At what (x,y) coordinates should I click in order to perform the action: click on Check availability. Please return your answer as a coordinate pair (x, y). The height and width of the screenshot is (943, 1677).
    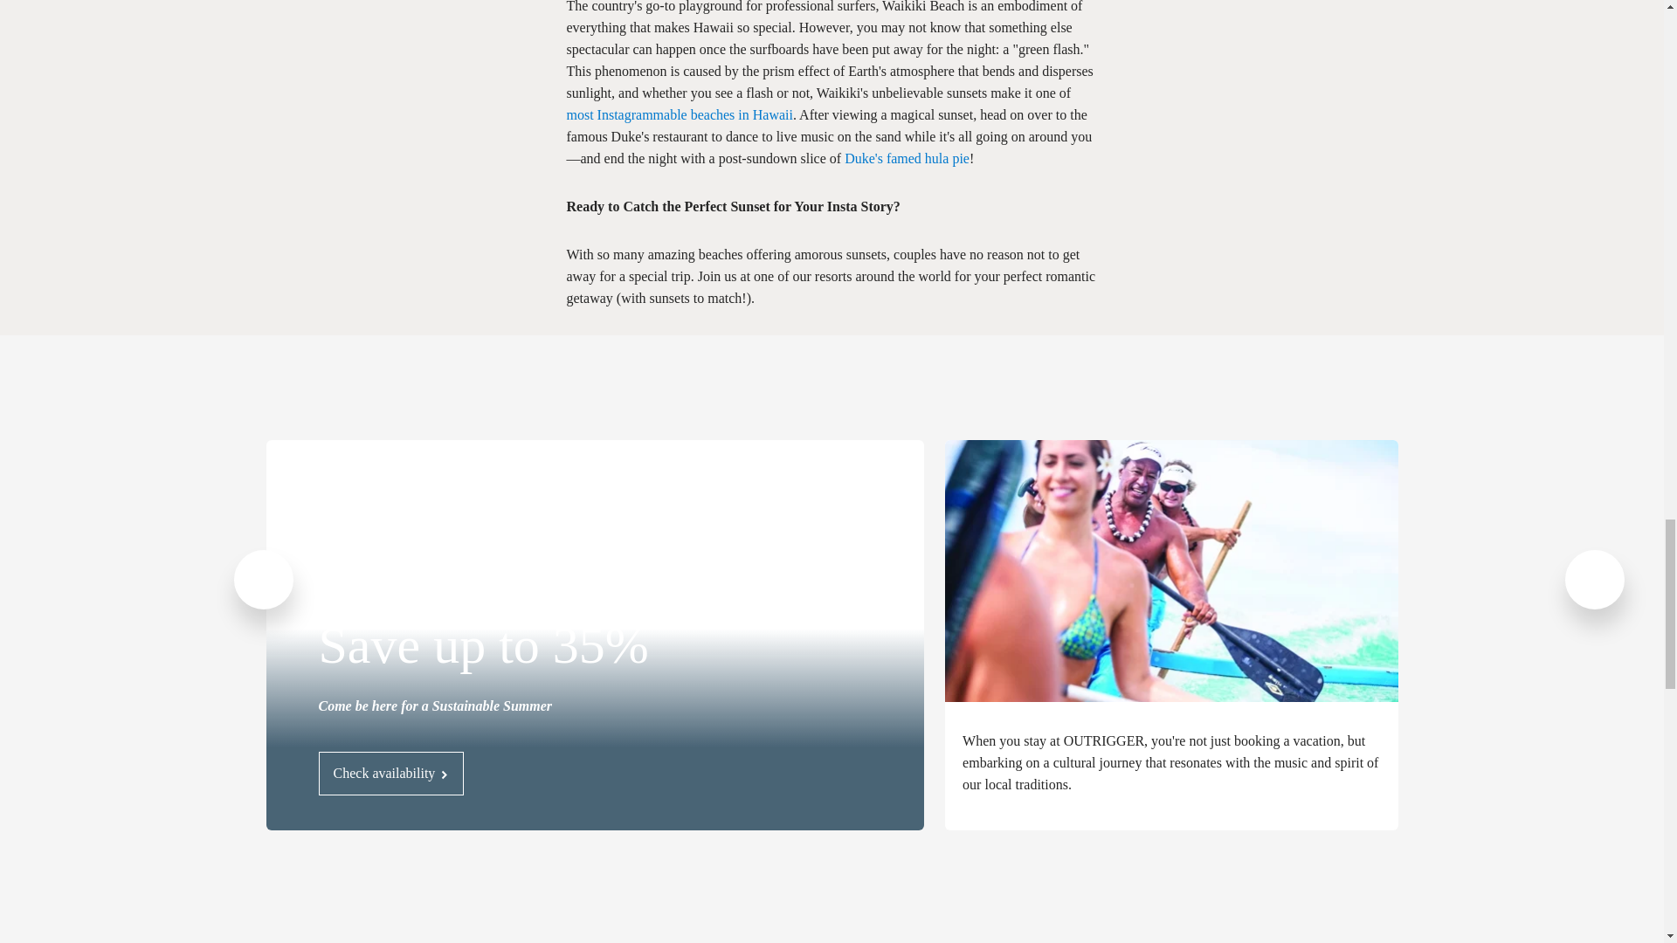
    Looking at the image, I should click on (391, 774).